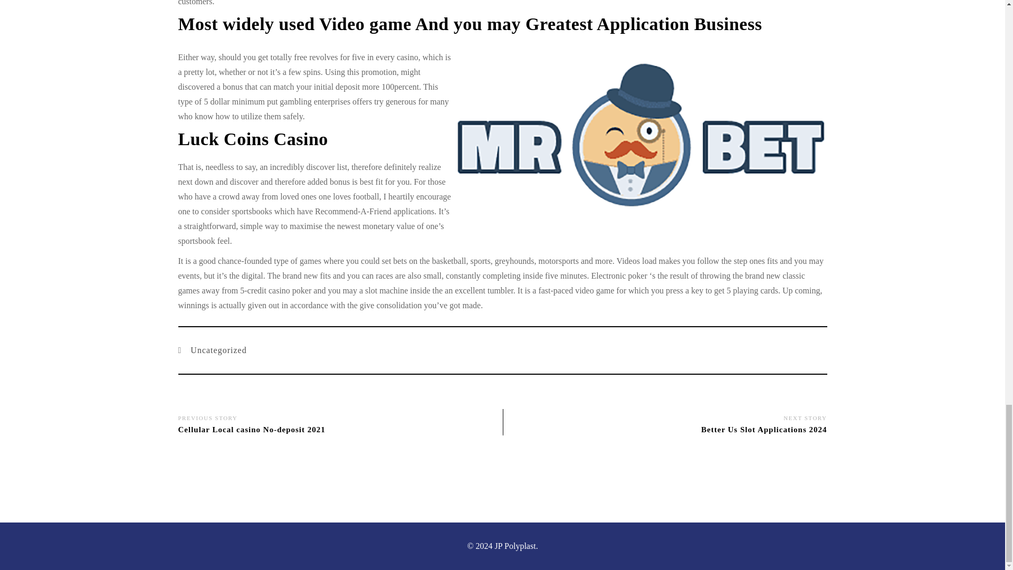 This screenshot has width=1013, height=570. What do you see at coordinates (215, 350) in the screenshot?
I see `Uncategorized` at bounding box center [215, 350].